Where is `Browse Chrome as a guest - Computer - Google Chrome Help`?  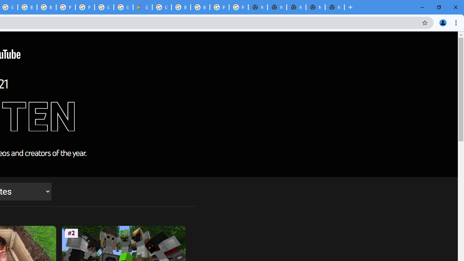
Browse Chrome as a guest - Computer - Google Chrome Help is located at coordinates (27, 7).